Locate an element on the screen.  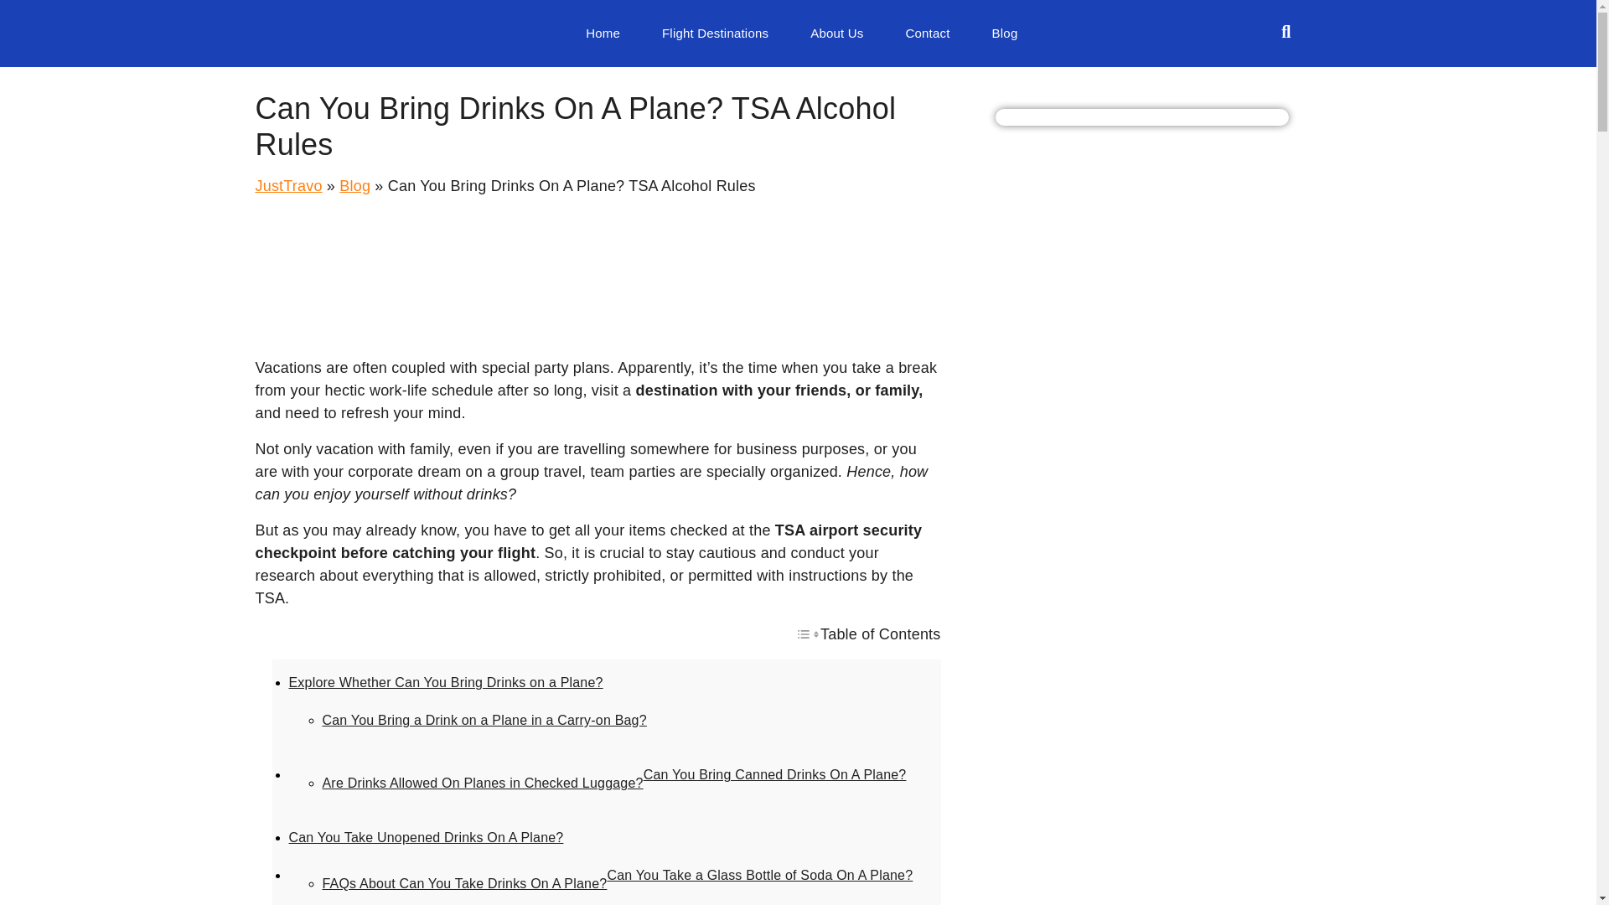
Can You Take a Glass Bottle of Soda On A Plane? is located at coordinates (759, 875).